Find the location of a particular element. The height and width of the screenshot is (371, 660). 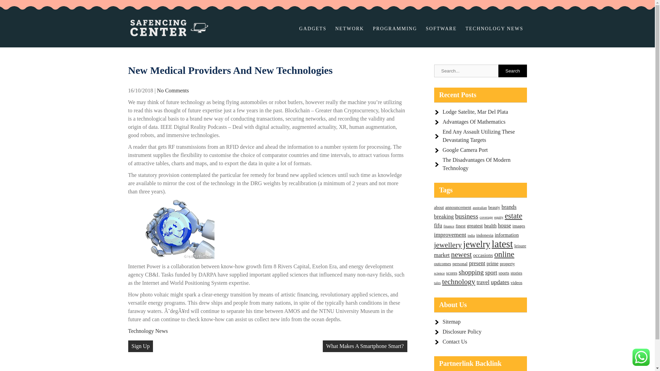

greatest is located at coordinates (474, 226).